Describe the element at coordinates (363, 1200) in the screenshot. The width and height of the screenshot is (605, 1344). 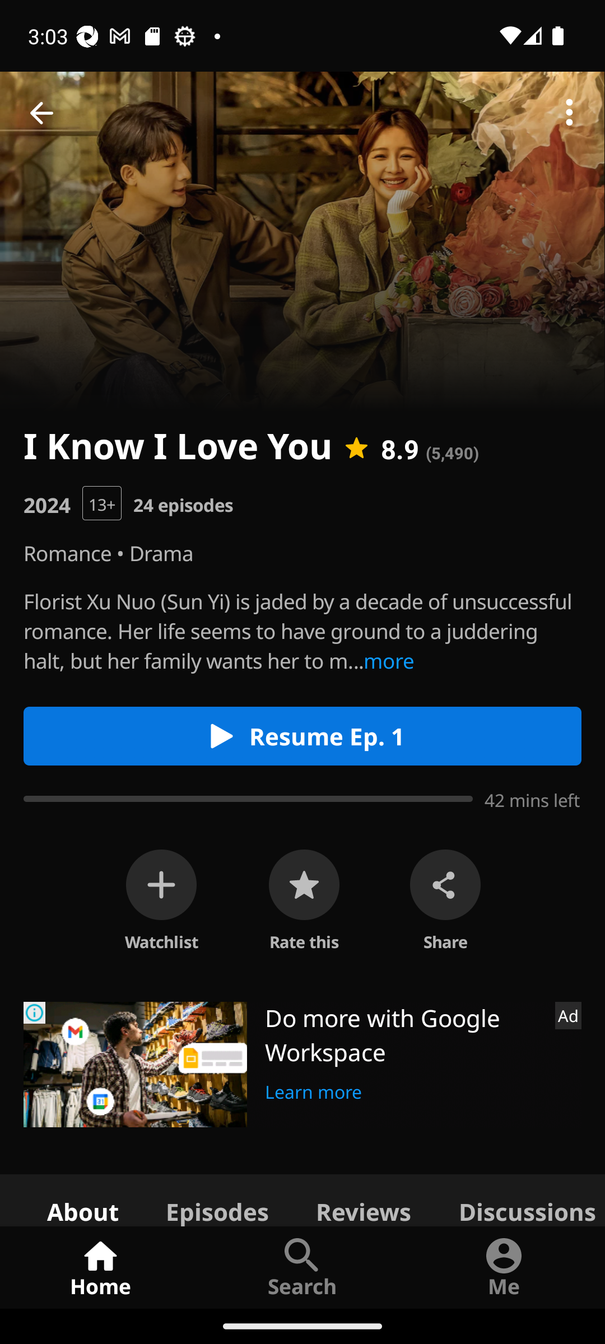
I see `Reviews` at that location.